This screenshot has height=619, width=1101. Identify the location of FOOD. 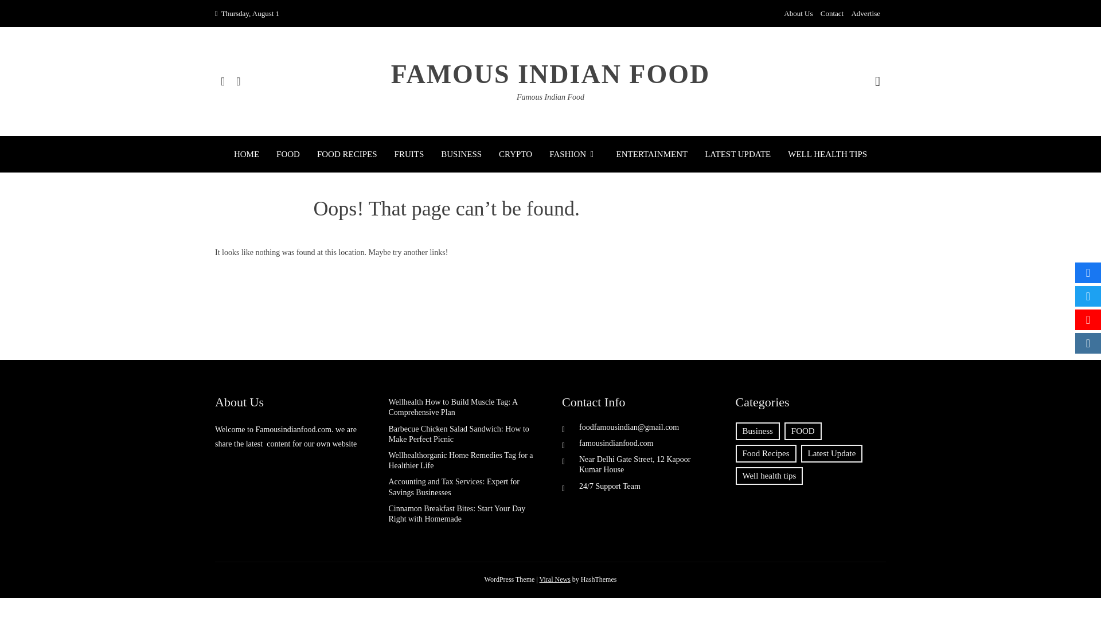
(288, 154).